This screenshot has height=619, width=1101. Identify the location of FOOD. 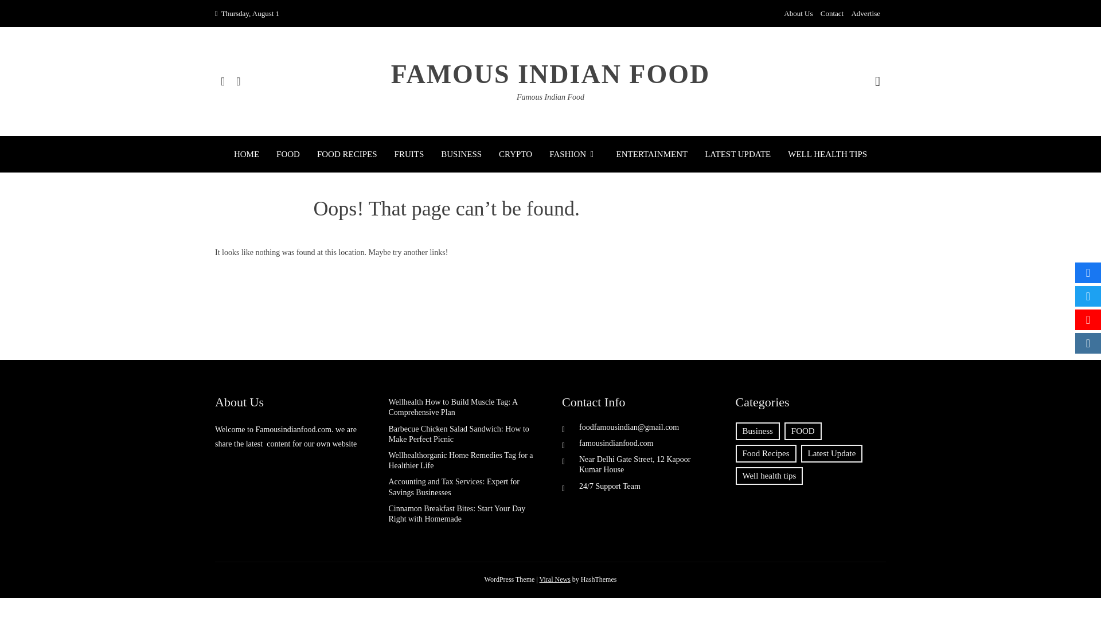
(288, 154).